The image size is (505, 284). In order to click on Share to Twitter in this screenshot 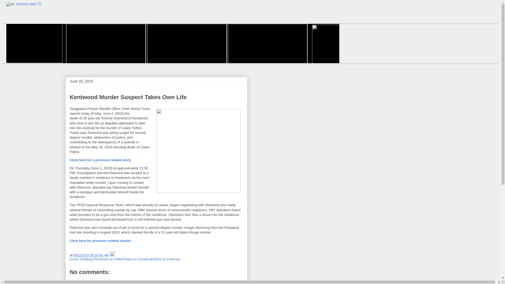, I will do `click(112, 259)`.